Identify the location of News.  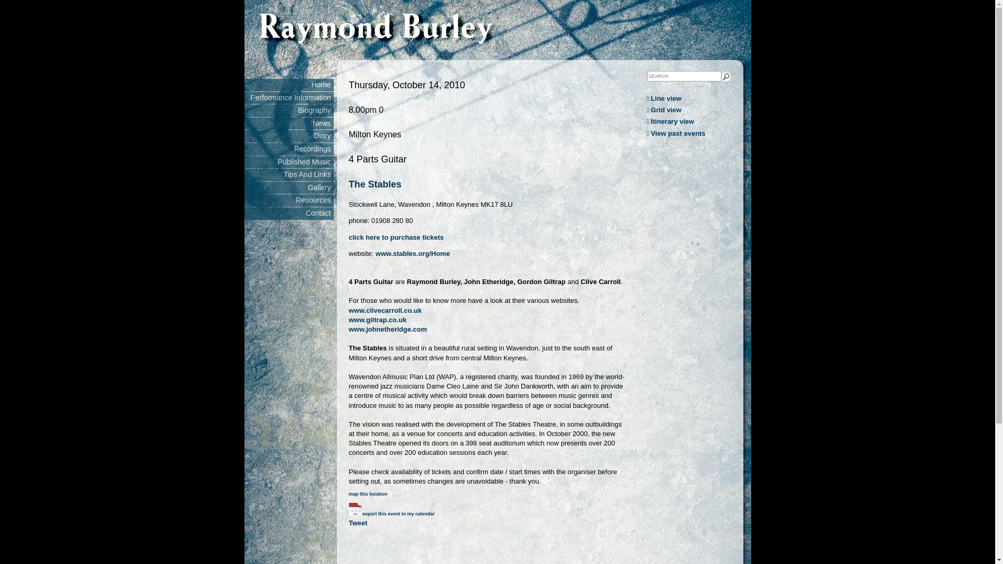
(289, 123).